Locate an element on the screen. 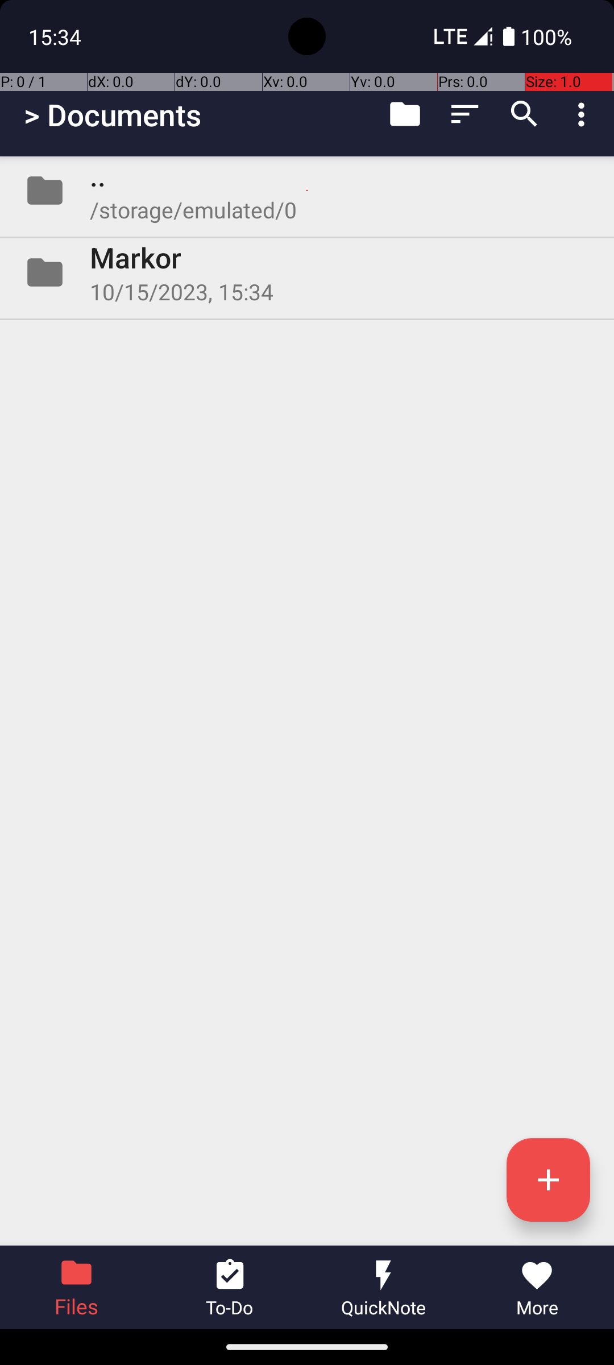 This screenshot has width=614, height=1365. Folder Markor 10/15/2023, 15:34 is located at coordinates (307, 272).